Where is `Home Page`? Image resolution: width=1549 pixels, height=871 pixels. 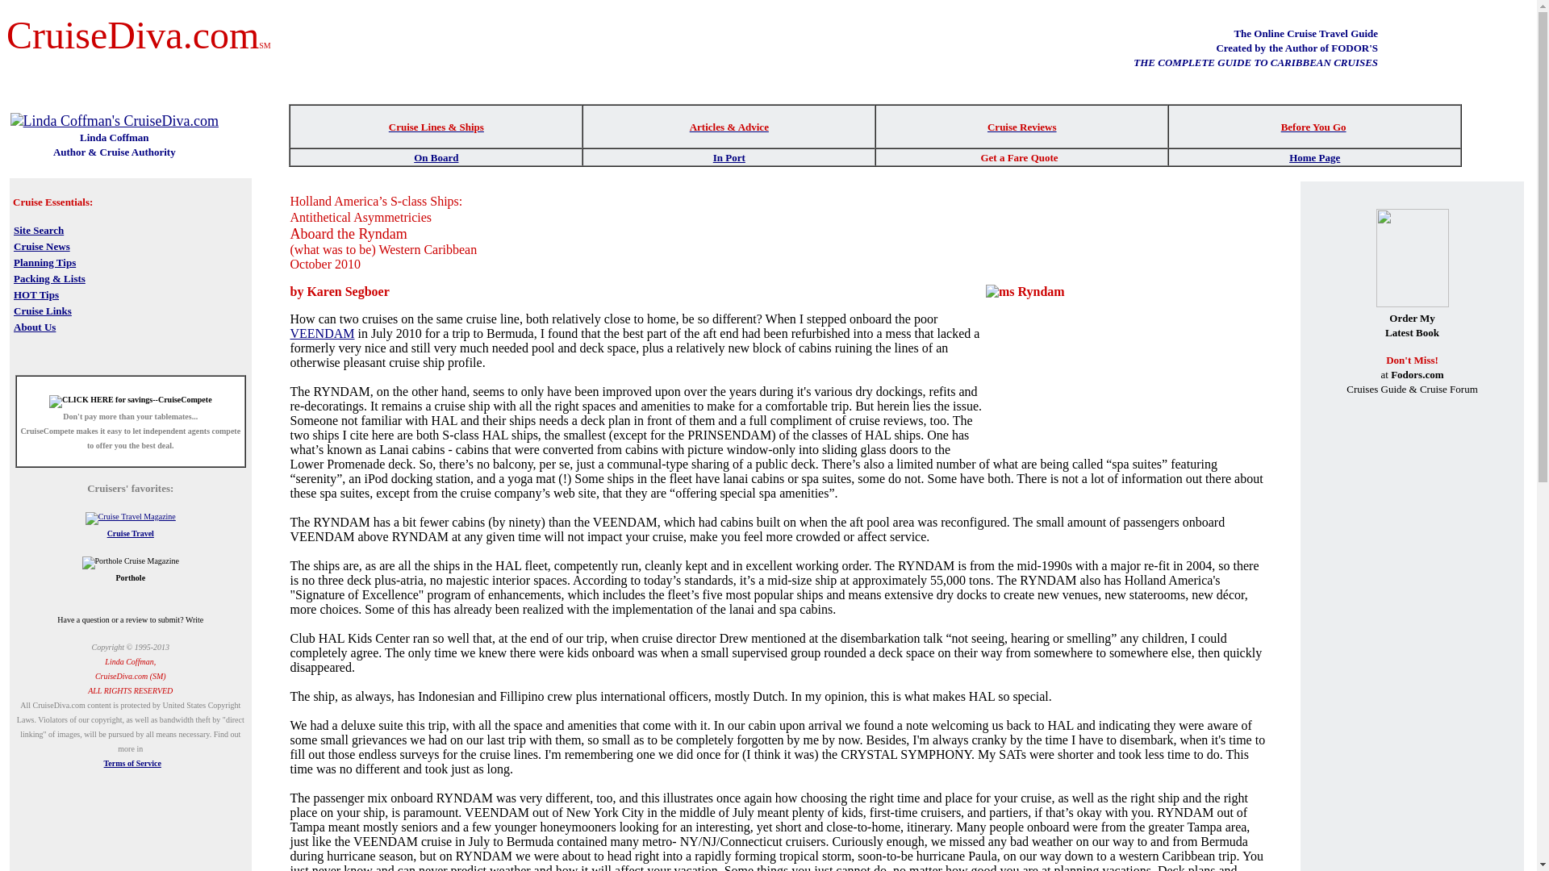 Home Page is located at coordinates (1313, 157).